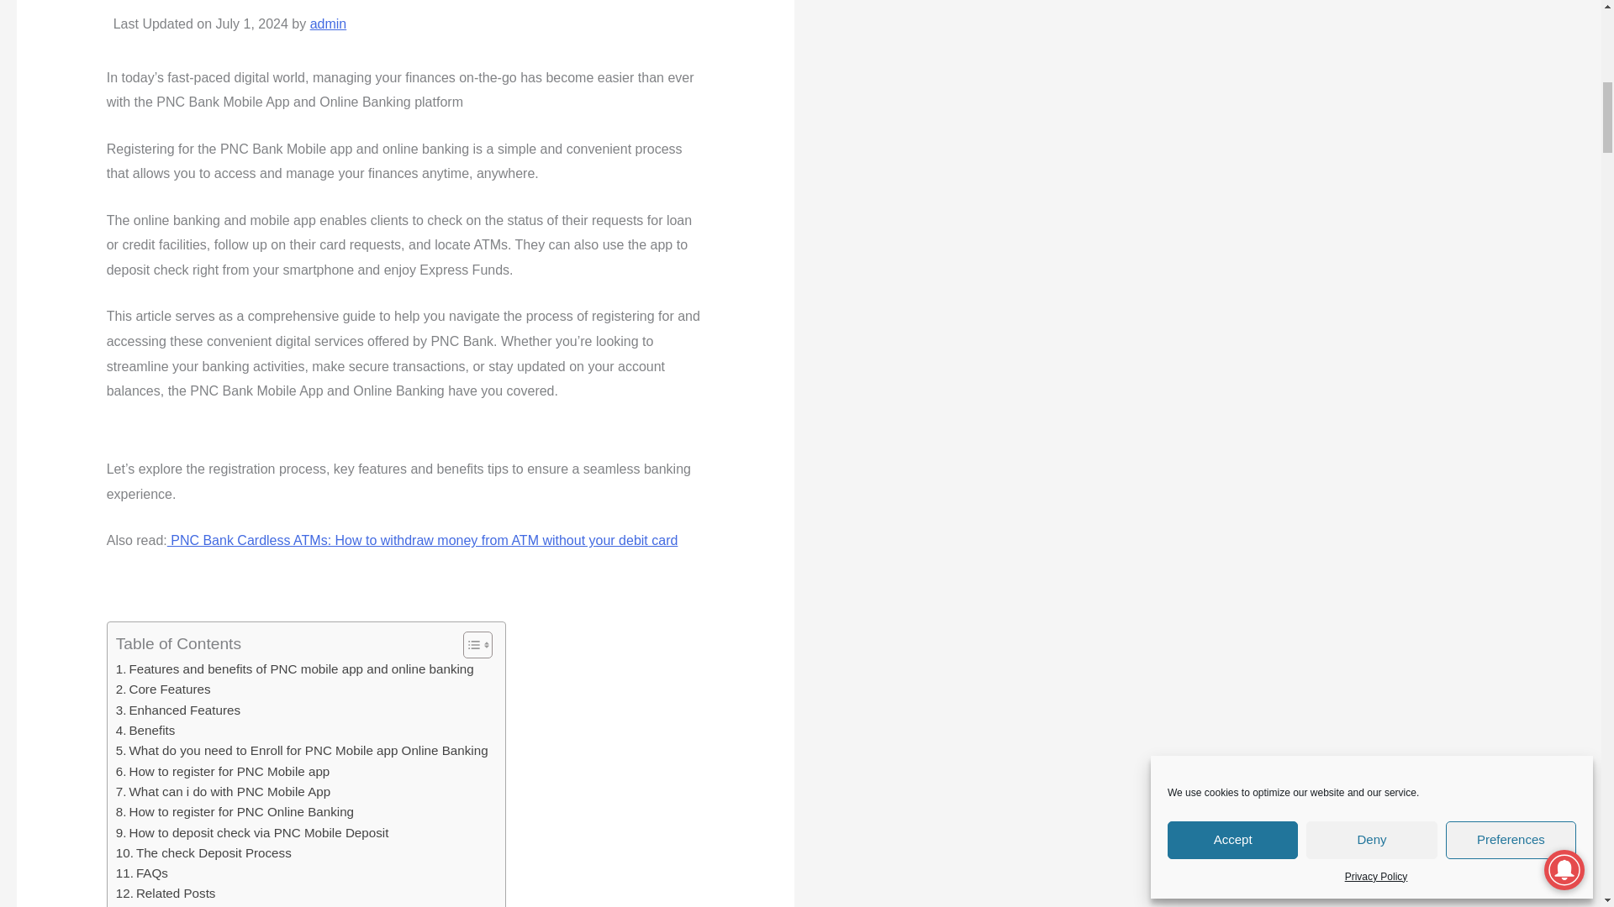 The width and height of the screenshot is (1614, 907). What do you see at coordinates (146, 731) in the screenshot?
I see `Benefits` at bounding box center [146, 731].